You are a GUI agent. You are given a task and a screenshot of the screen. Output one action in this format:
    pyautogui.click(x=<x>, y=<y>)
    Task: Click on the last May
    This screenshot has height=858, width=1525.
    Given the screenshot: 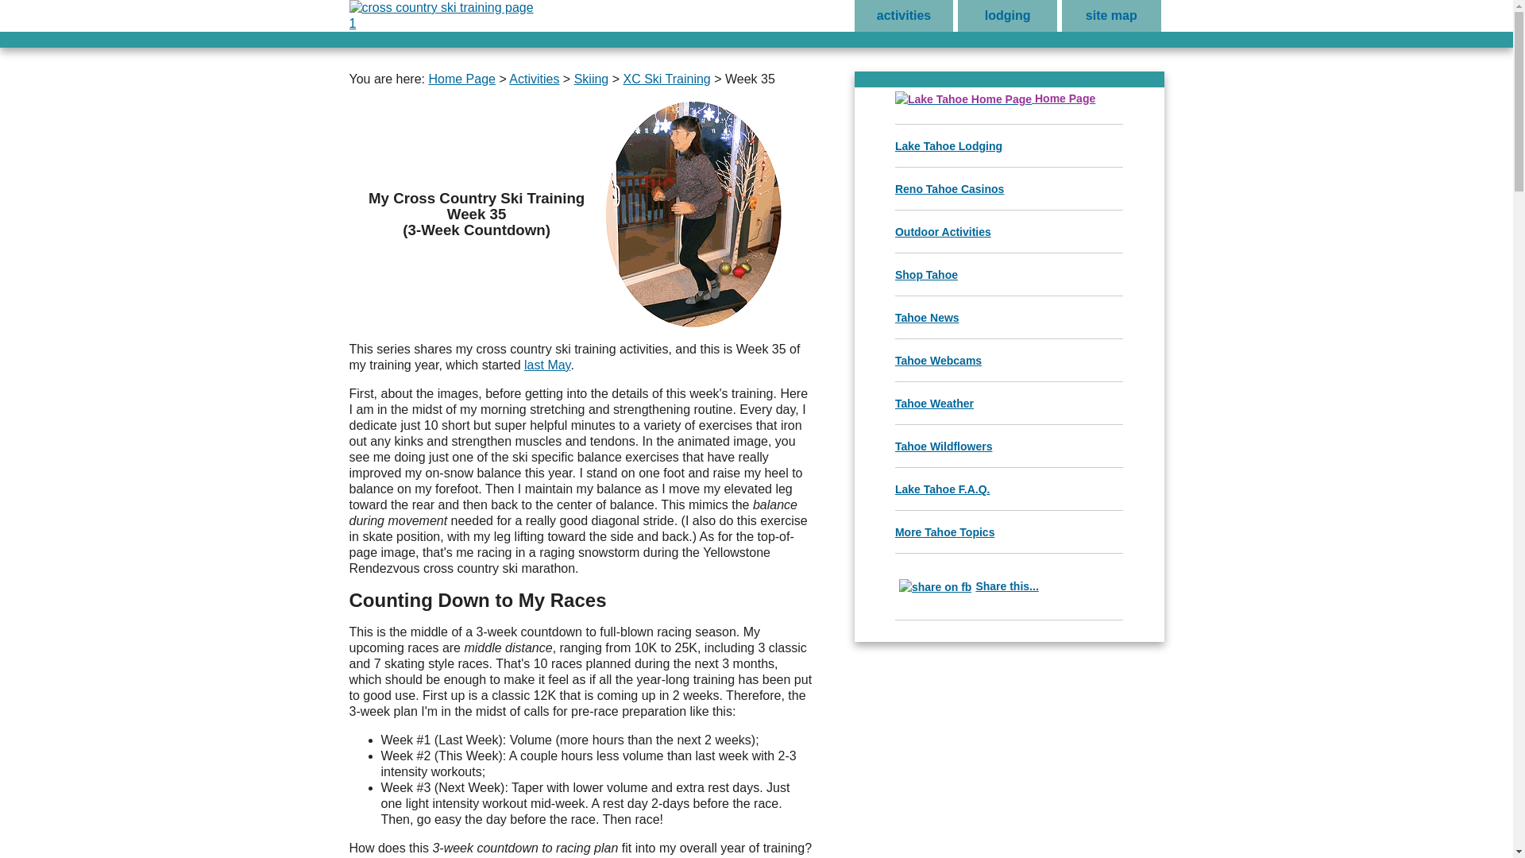 What is the action you would take?
    pyautogui.click(x=547, y=365)
    